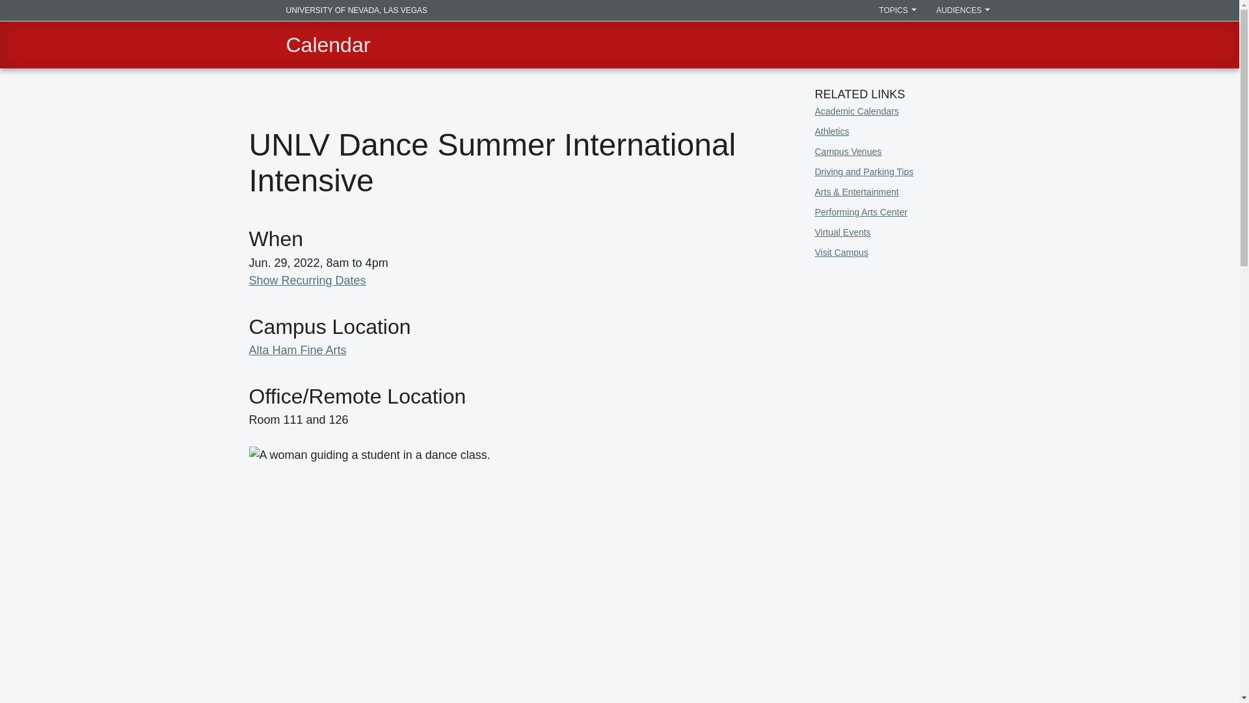 The image size is (1249, 703). What do you see at coordinates (963, 10) in the screenshot?
I see `AUDIENCES` at bounding box center [963, 10].